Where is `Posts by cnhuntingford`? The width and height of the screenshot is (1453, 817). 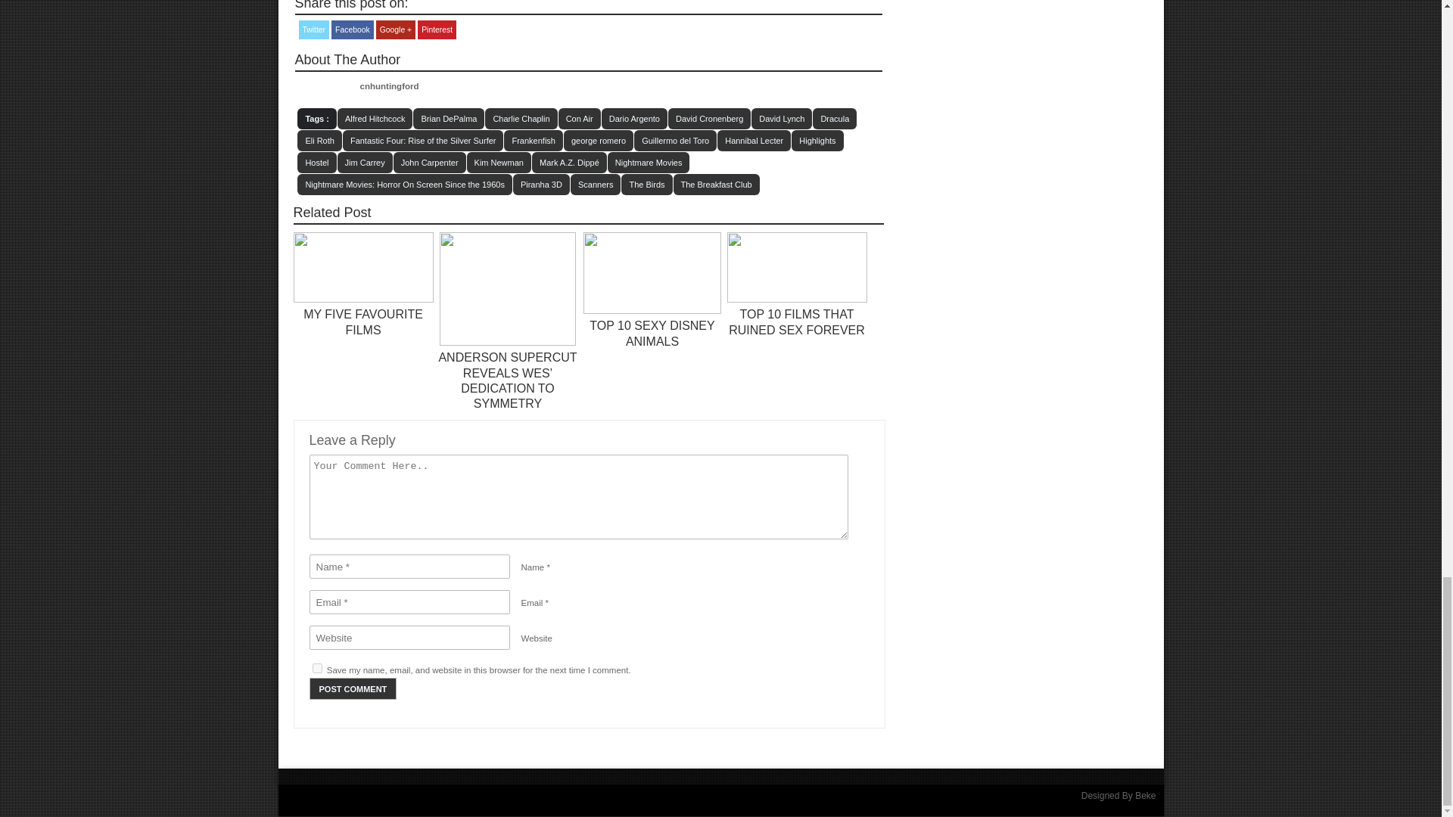
Posts by cnhuntingford is located at coordinates (390, 86).